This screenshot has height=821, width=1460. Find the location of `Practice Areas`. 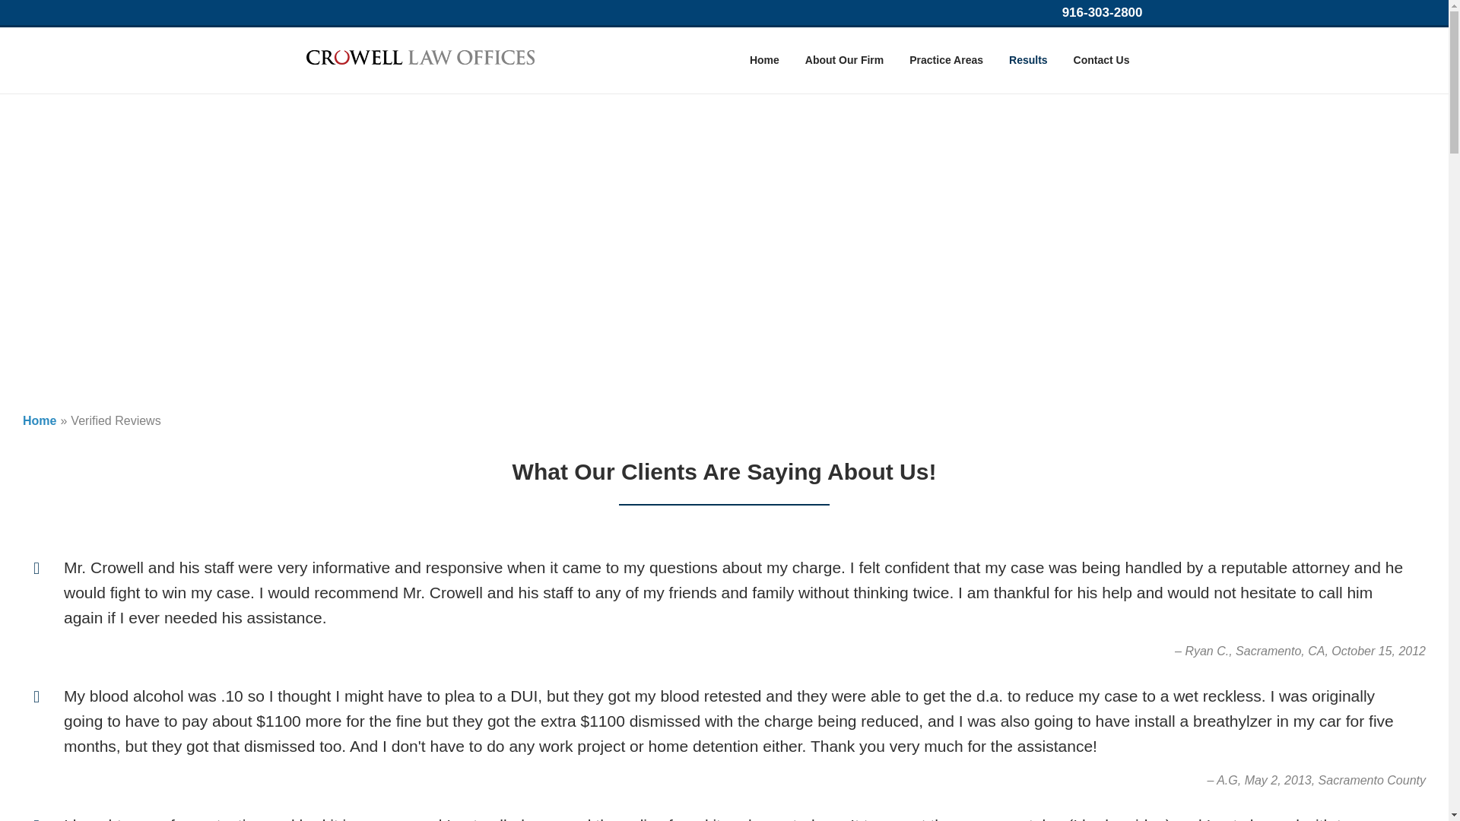

Practice Areas is located at coordinates (946, 60).